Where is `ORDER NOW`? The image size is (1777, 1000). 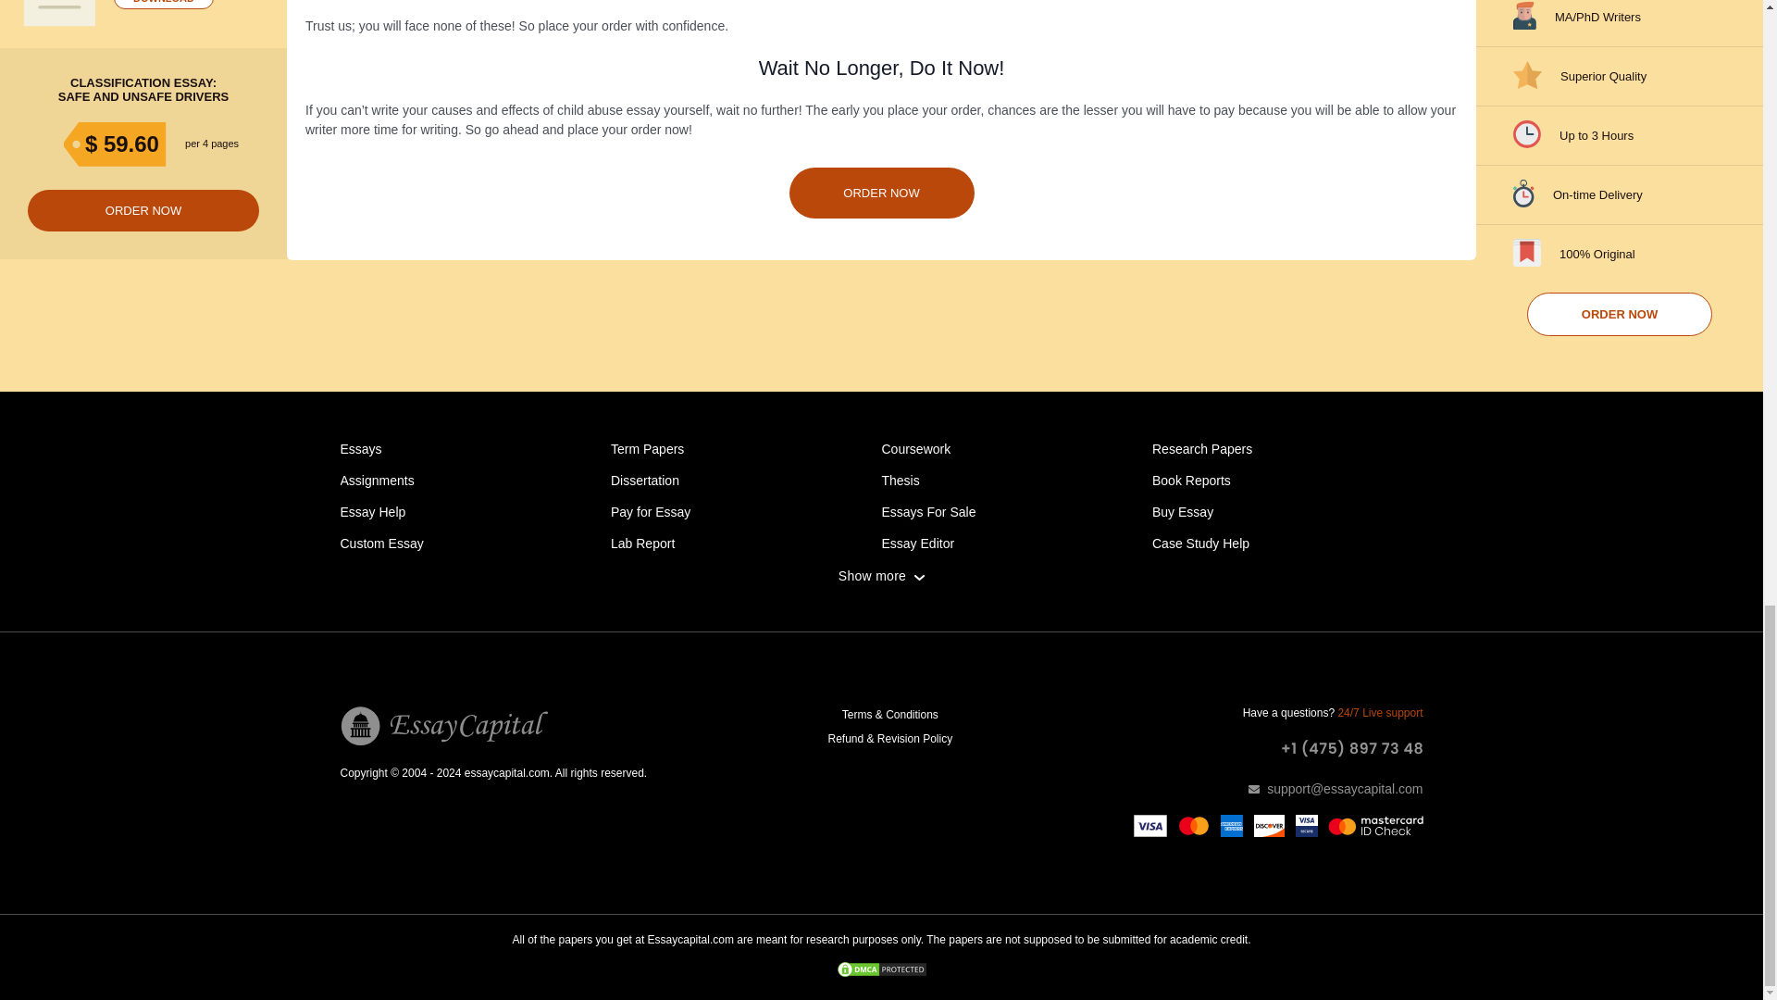 ORDER NOW is located at coordinates (1620, 314).